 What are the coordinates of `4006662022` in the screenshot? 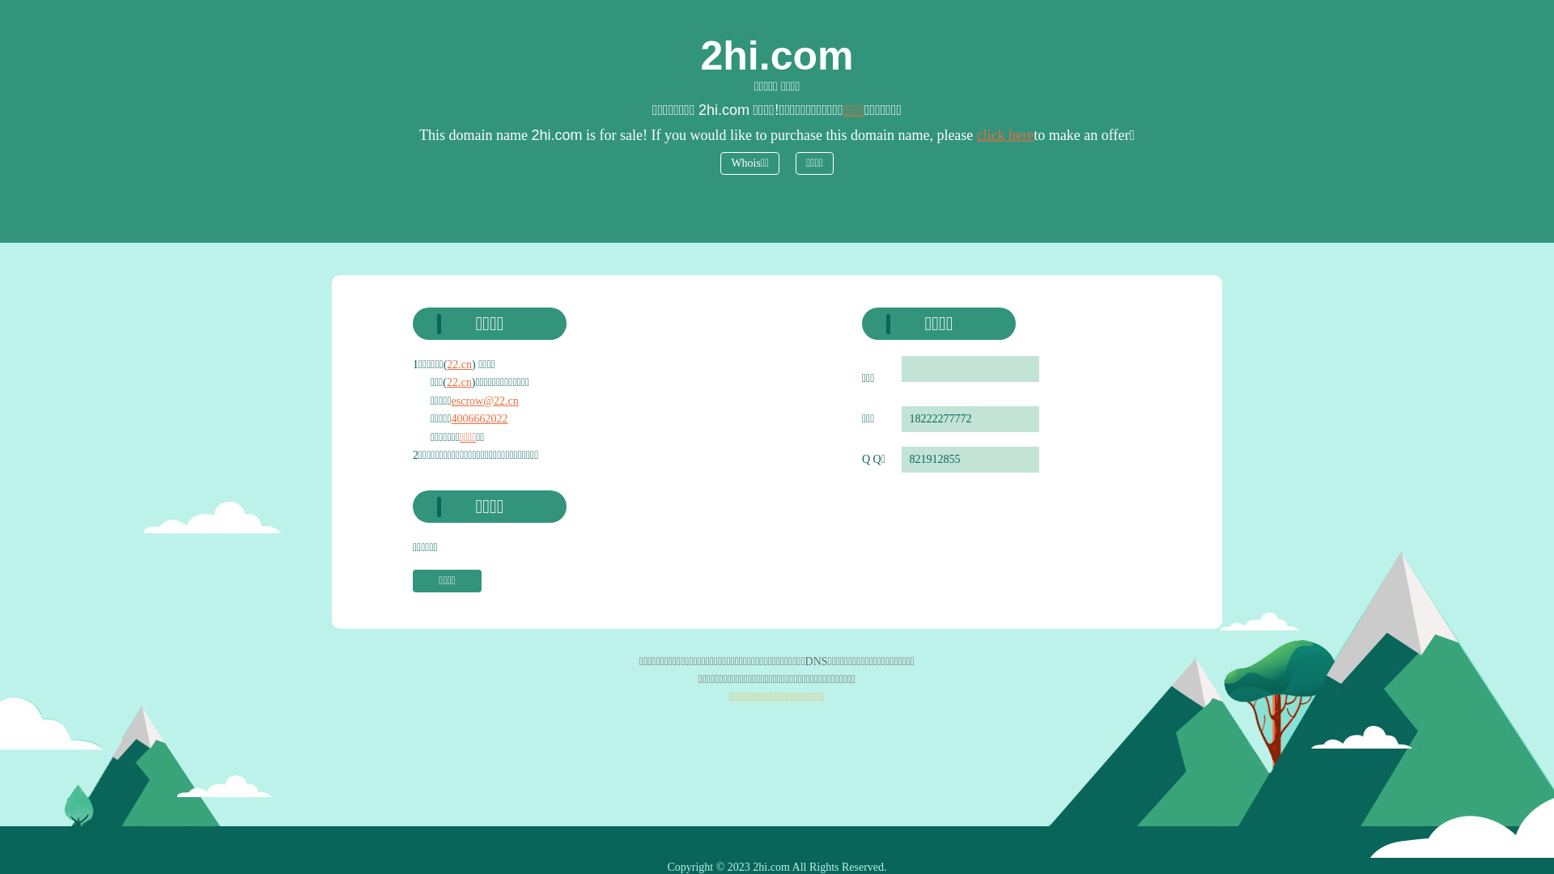 It's located at (480, 419).